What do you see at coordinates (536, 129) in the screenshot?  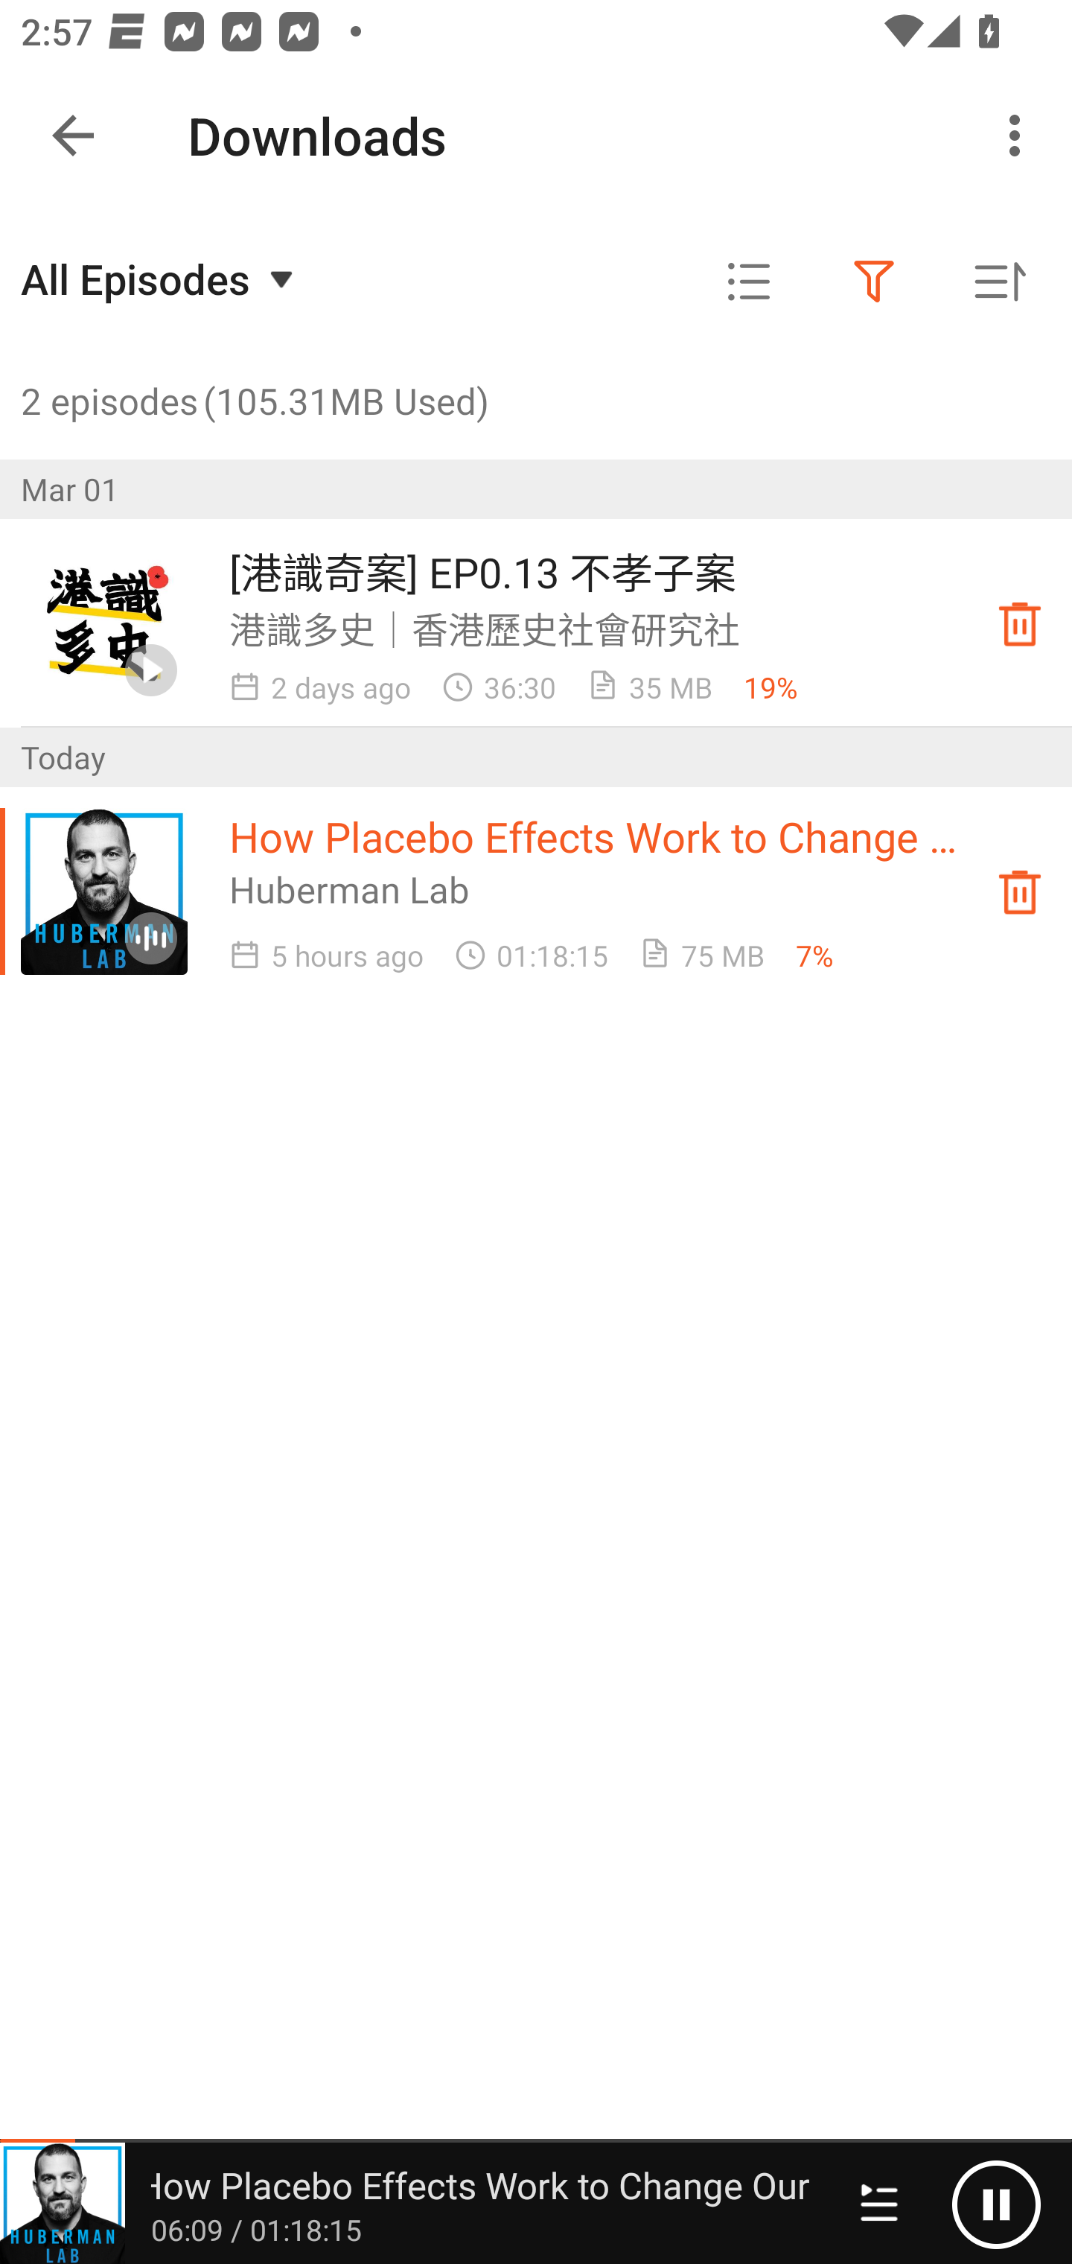 I see `5.0 Downloading 1 episode VIEW` at bounding box center [536, 129].